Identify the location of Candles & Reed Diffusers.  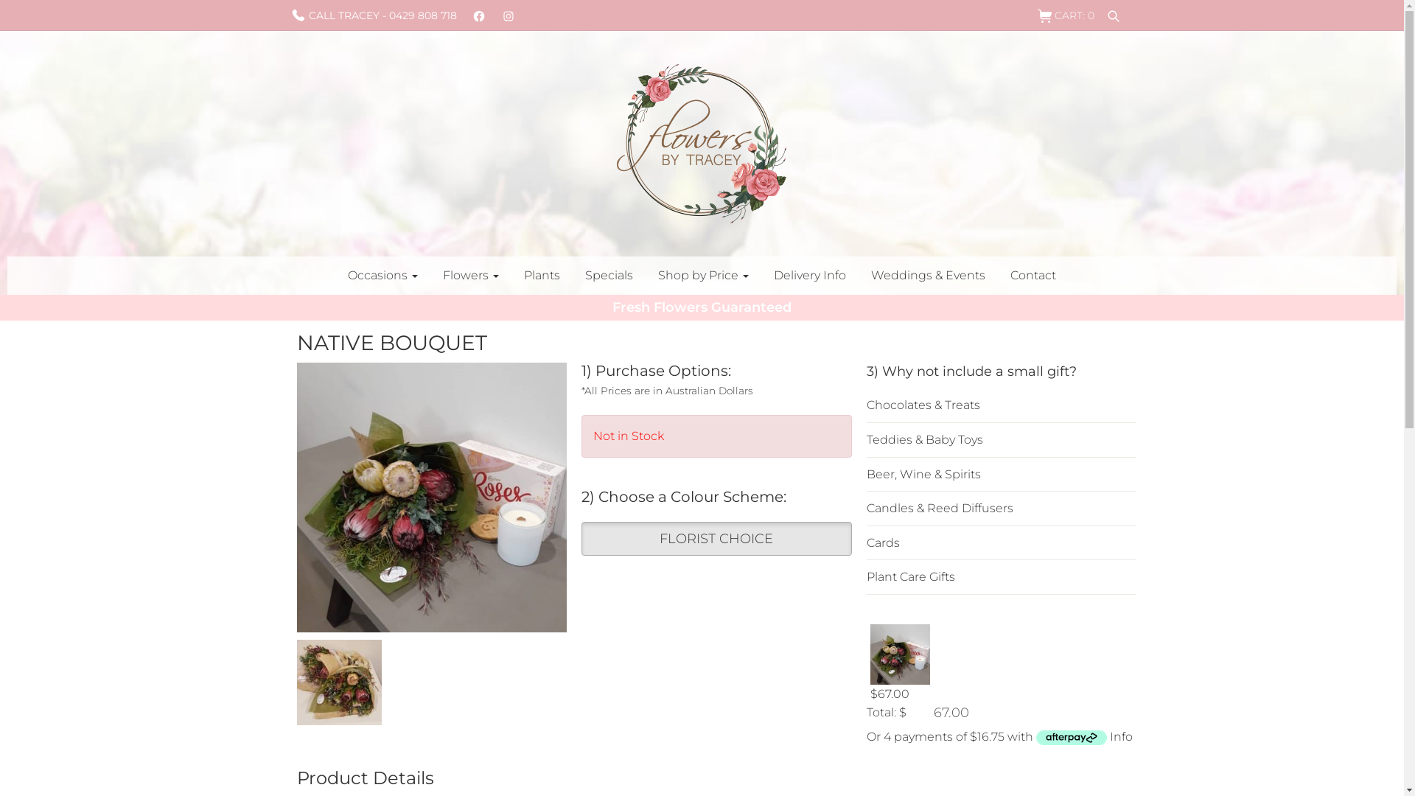
(1002, 509).